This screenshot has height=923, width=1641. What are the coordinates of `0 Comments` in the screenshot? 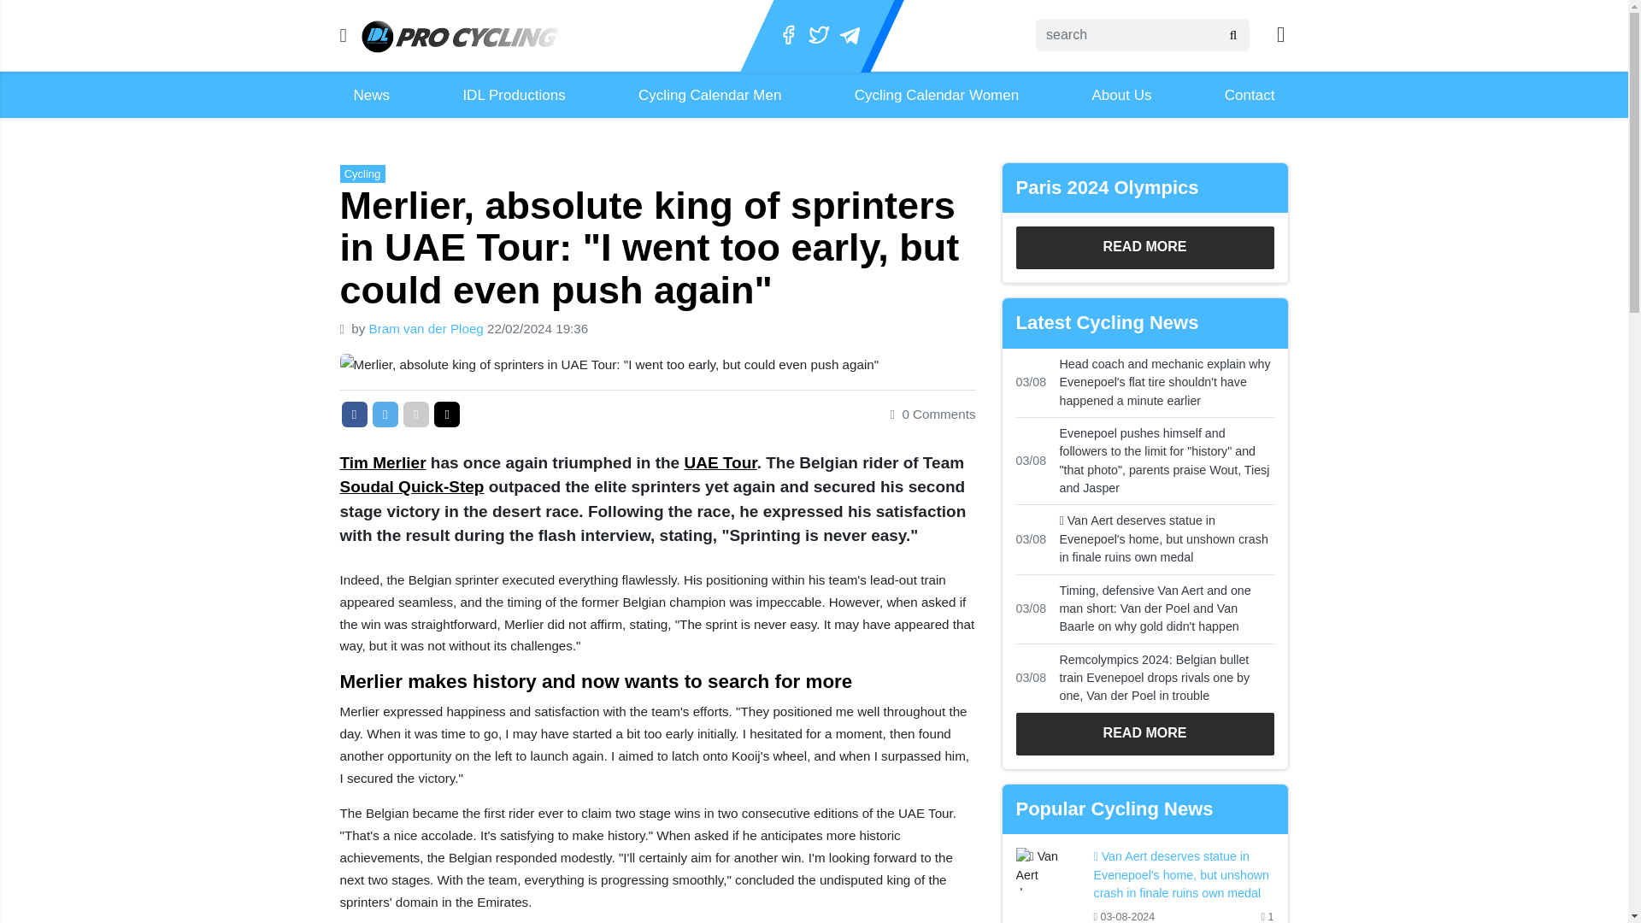 It's located at (933, 414).